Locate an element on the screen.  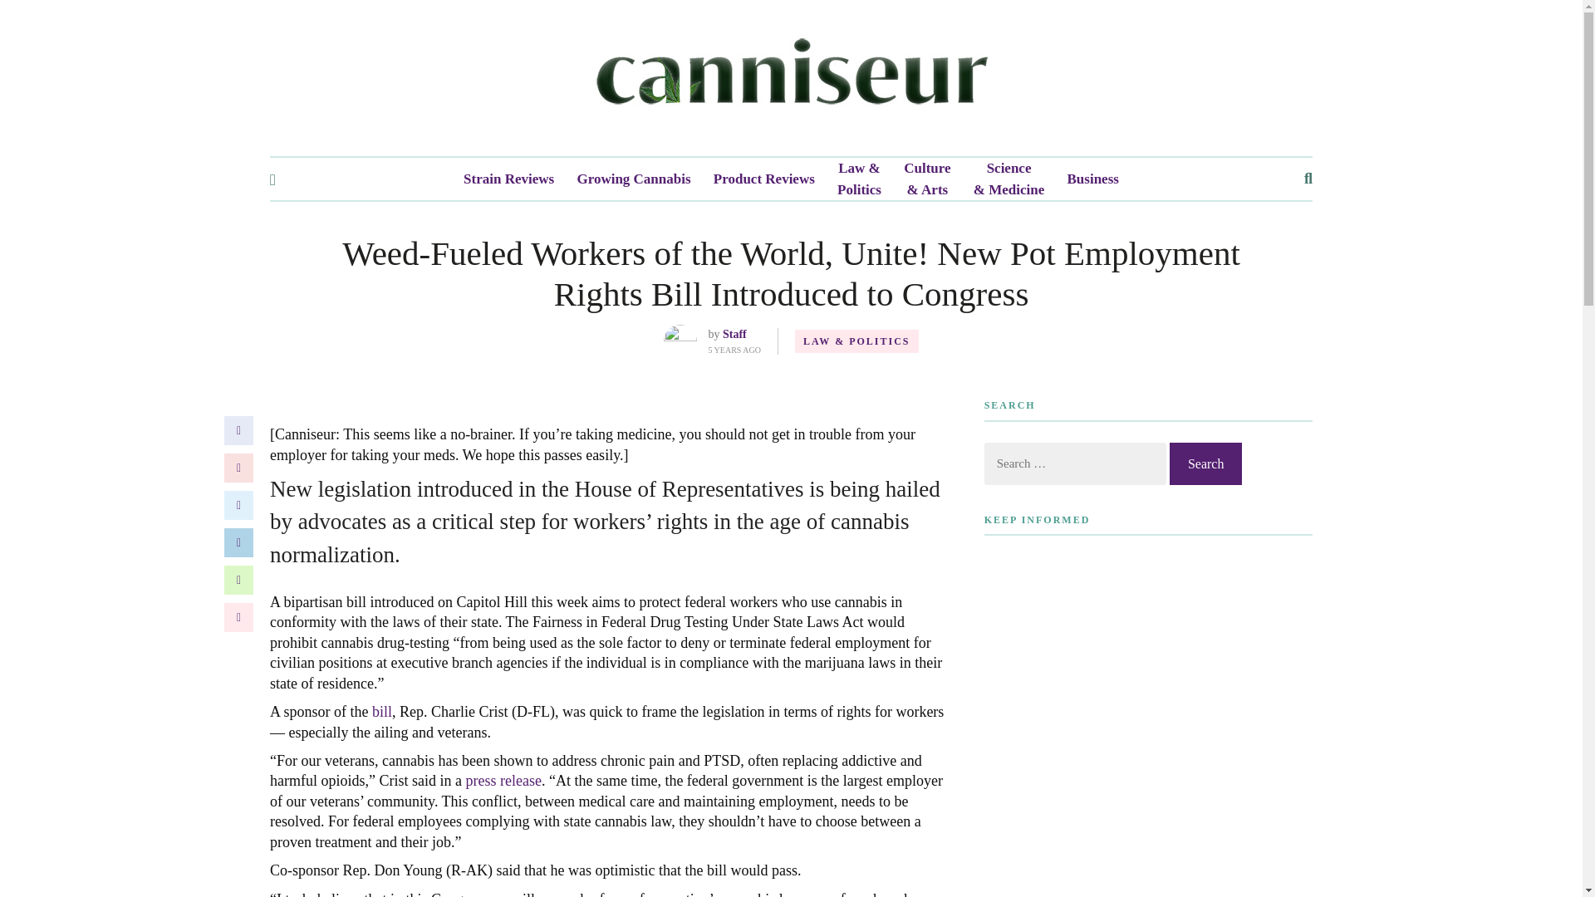
Staff is located at coordinates (734, 334).